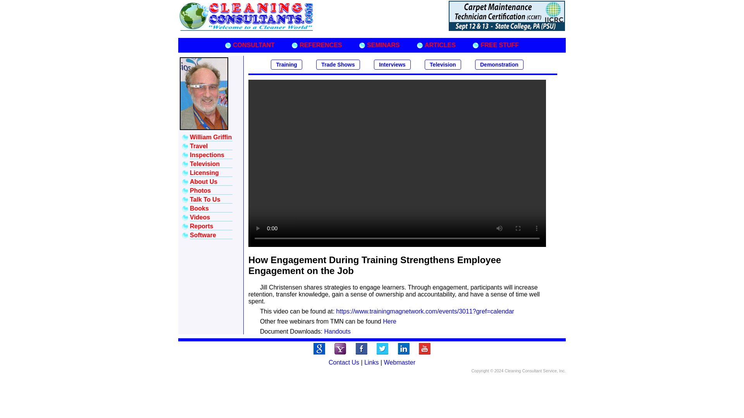  I want to click on Interviews, so click(392, 65).